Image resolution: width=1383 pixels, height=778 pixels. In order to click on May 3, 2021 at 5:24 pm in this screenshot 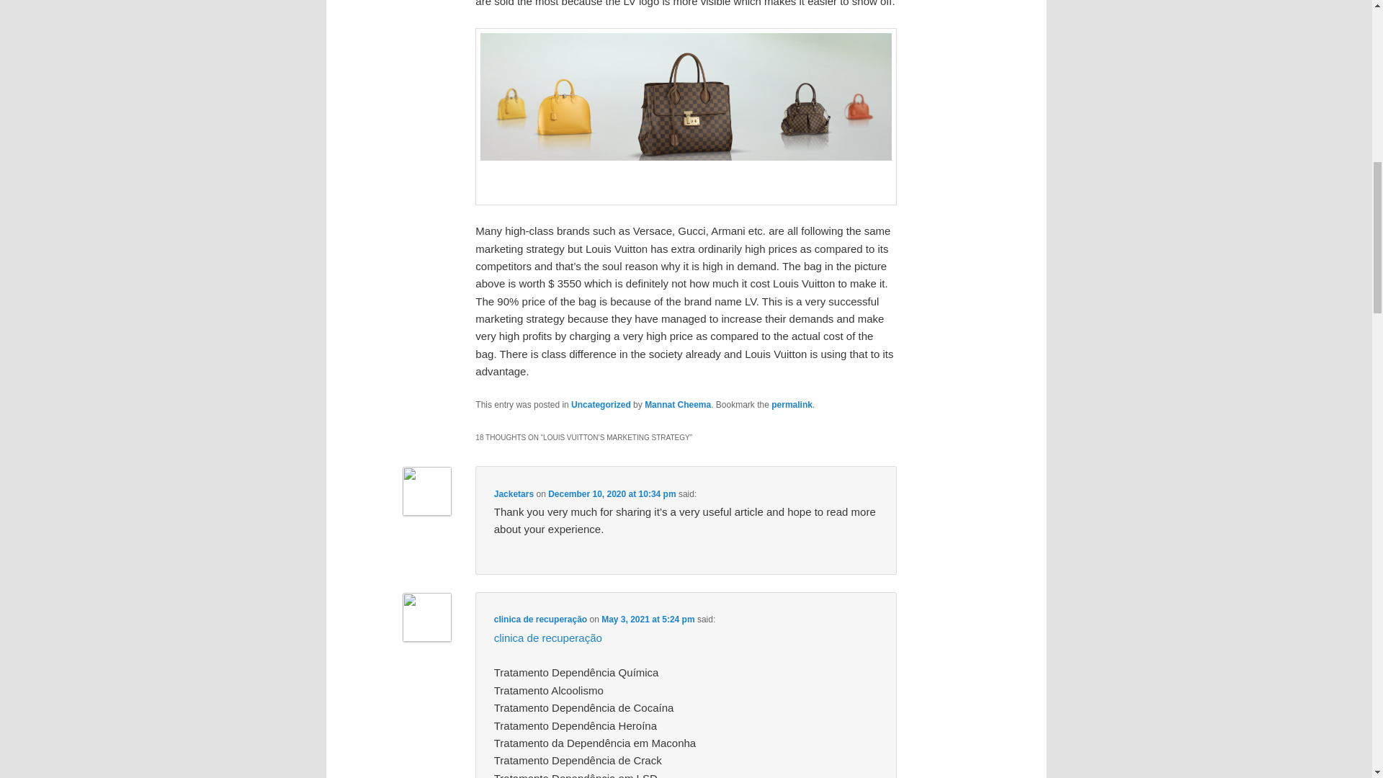, I will do `click(648, 620)`.